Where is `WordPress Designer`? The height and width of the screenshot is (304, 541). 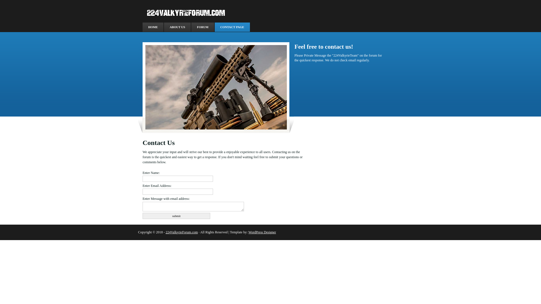 WordPress Designer is located at coordinates (262, 232).